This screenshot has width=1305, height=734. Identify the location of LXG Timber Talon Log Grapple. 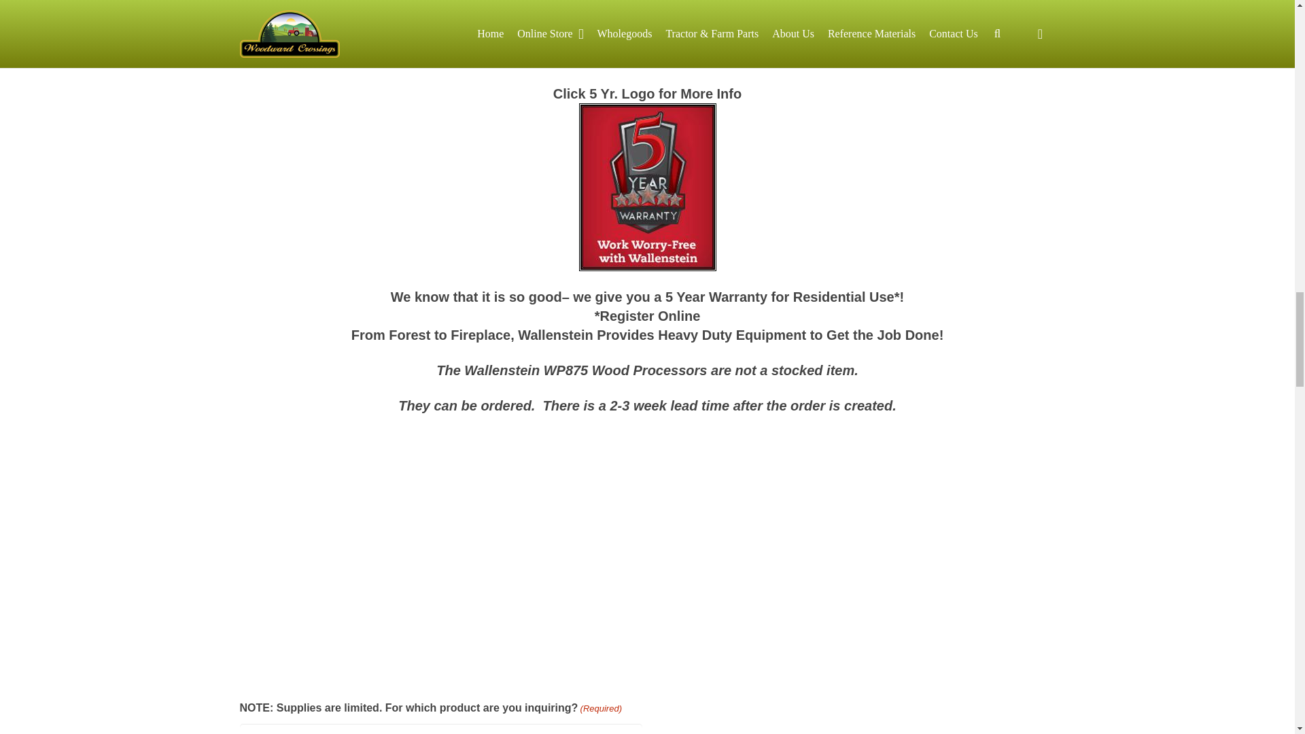
(457, 553).